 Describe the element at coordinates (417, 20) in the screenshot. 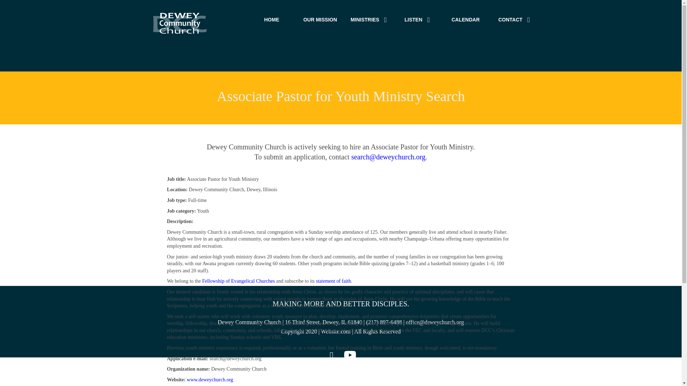

I see `LISTEN` at that location.